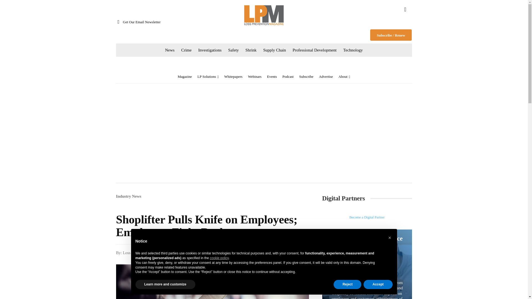  I want to click on knife-stab-robbery-assault-1280x720, so click(212, 282).